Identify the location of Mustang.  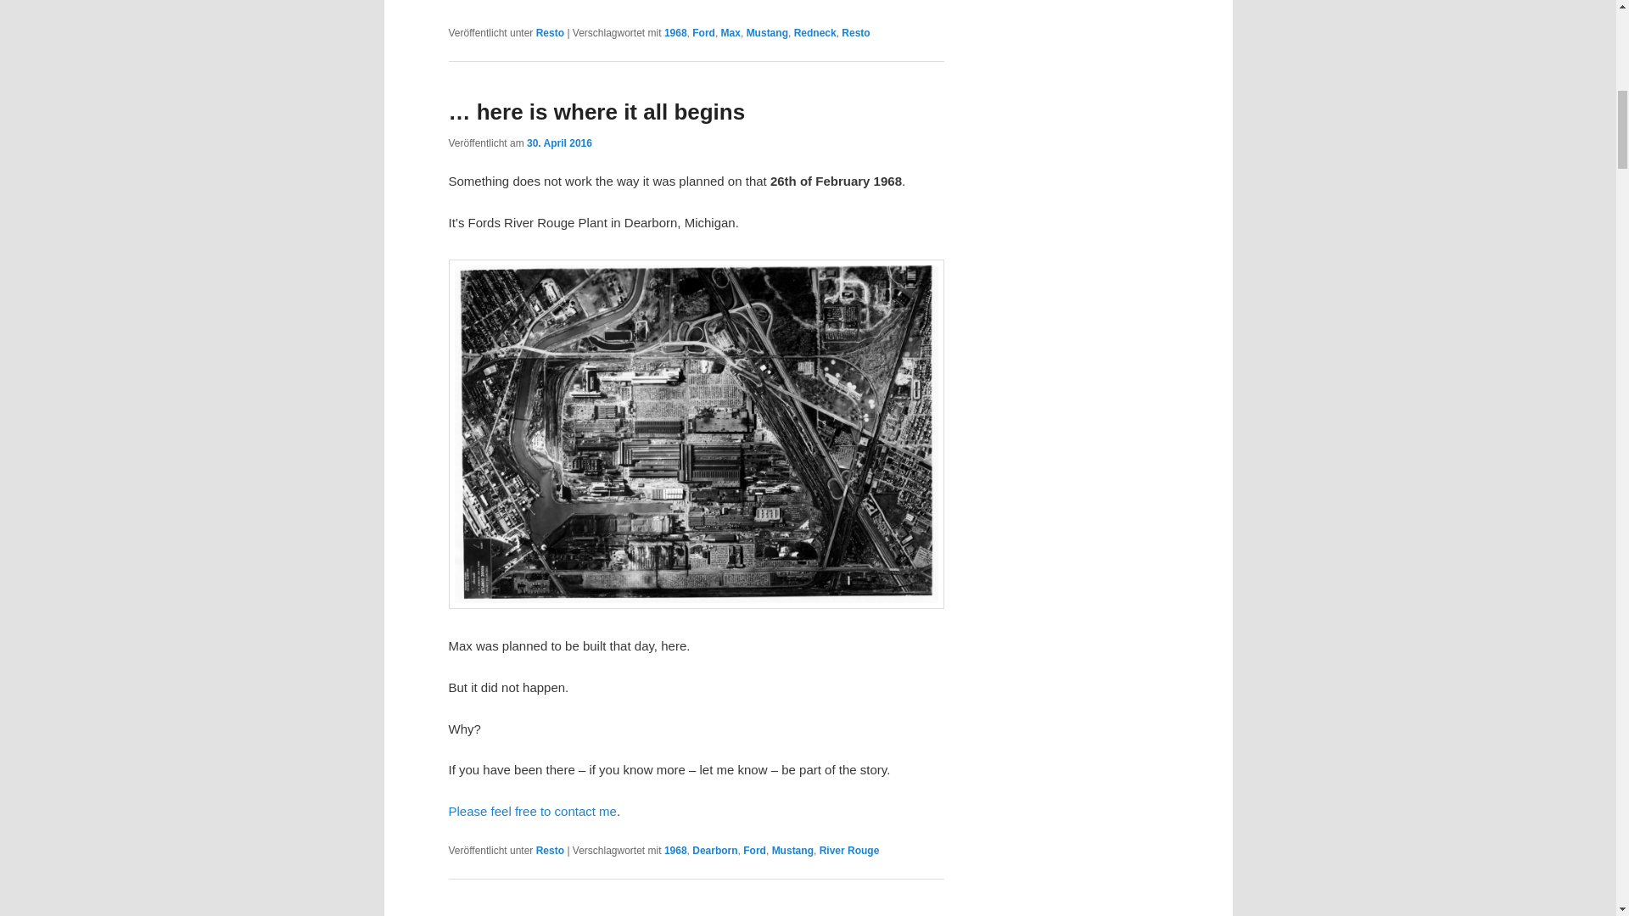
(767, 33).